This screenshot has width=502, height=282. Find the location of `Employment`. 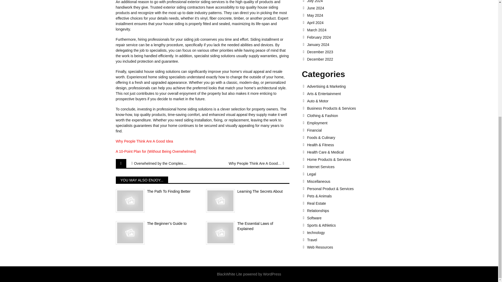

Employment is located at coordinates (344, 123).